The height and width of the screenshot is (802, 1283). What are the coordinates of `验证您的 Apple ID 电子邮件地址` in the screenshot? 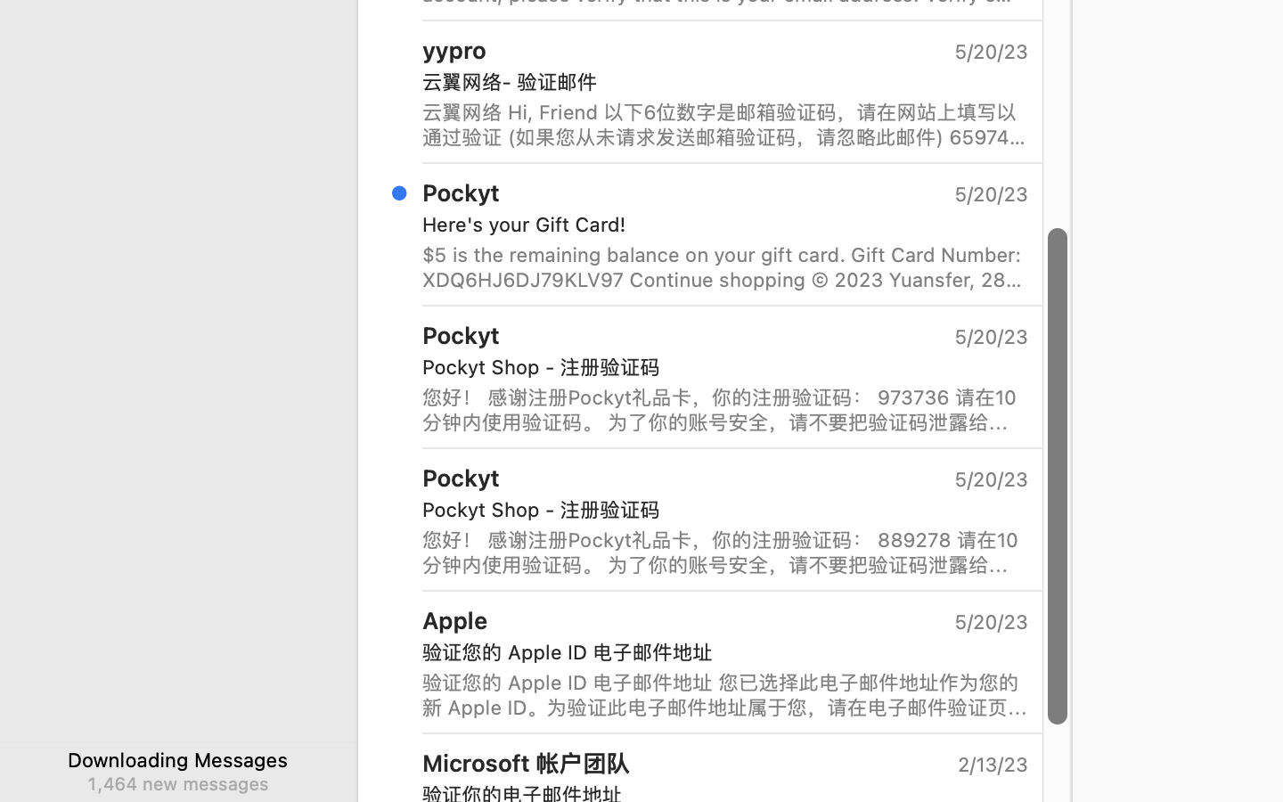 It's located at (718, 652).